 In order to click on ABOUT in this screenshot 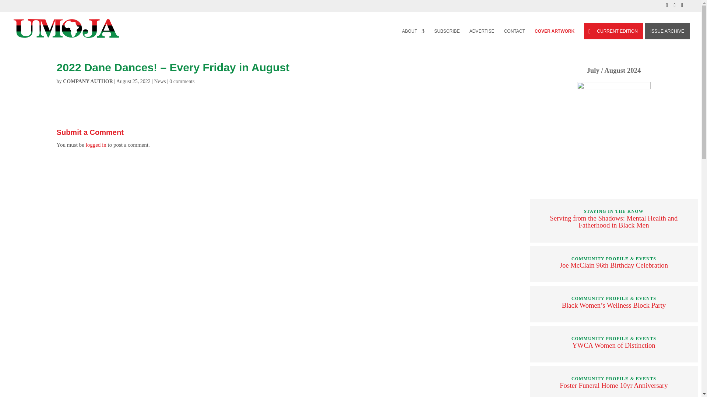, I will do `click(413, 37)`.